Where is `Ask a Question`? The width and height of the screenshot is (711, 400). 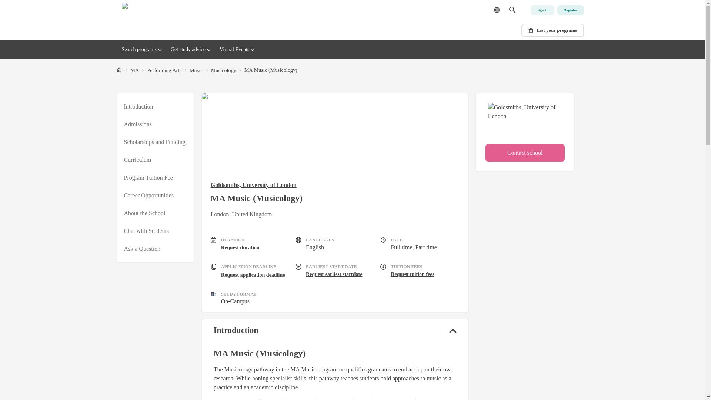 Ask a Question is located at coordinates (142, 249).